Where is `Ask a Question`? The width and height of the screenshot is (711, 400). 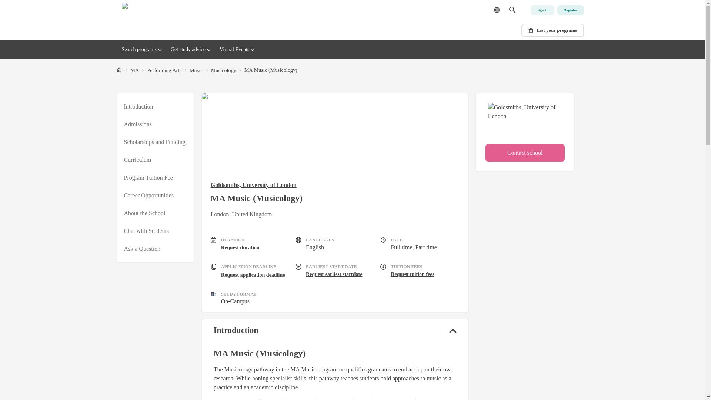 Ask a Question is located at coordinates (142, 249).